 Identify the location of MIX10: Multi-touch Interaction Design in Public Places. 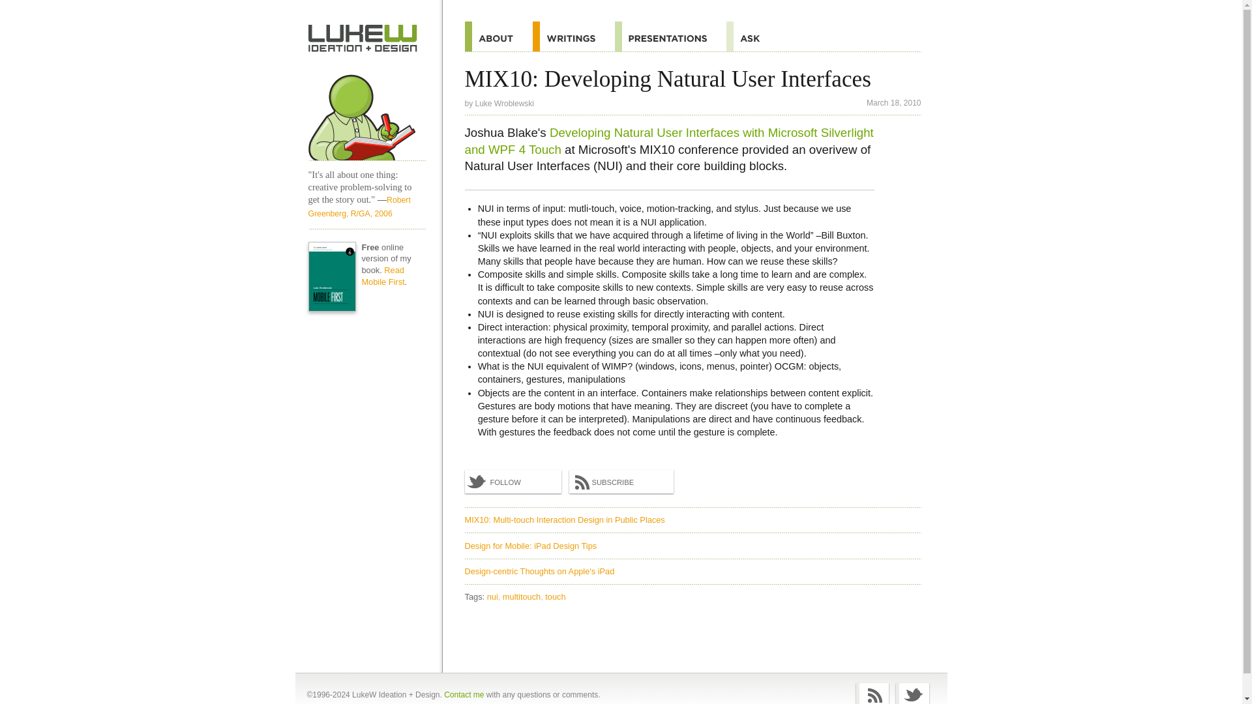
(565, 519).